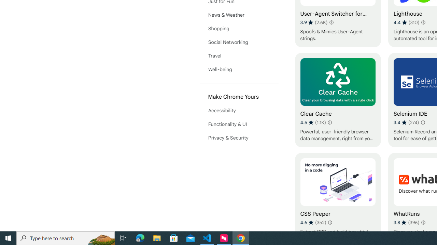 The width and height of the screenshot is (437, 245). I want to click on Learn more about results and reviews "Lighthouse", so click(423, 22).